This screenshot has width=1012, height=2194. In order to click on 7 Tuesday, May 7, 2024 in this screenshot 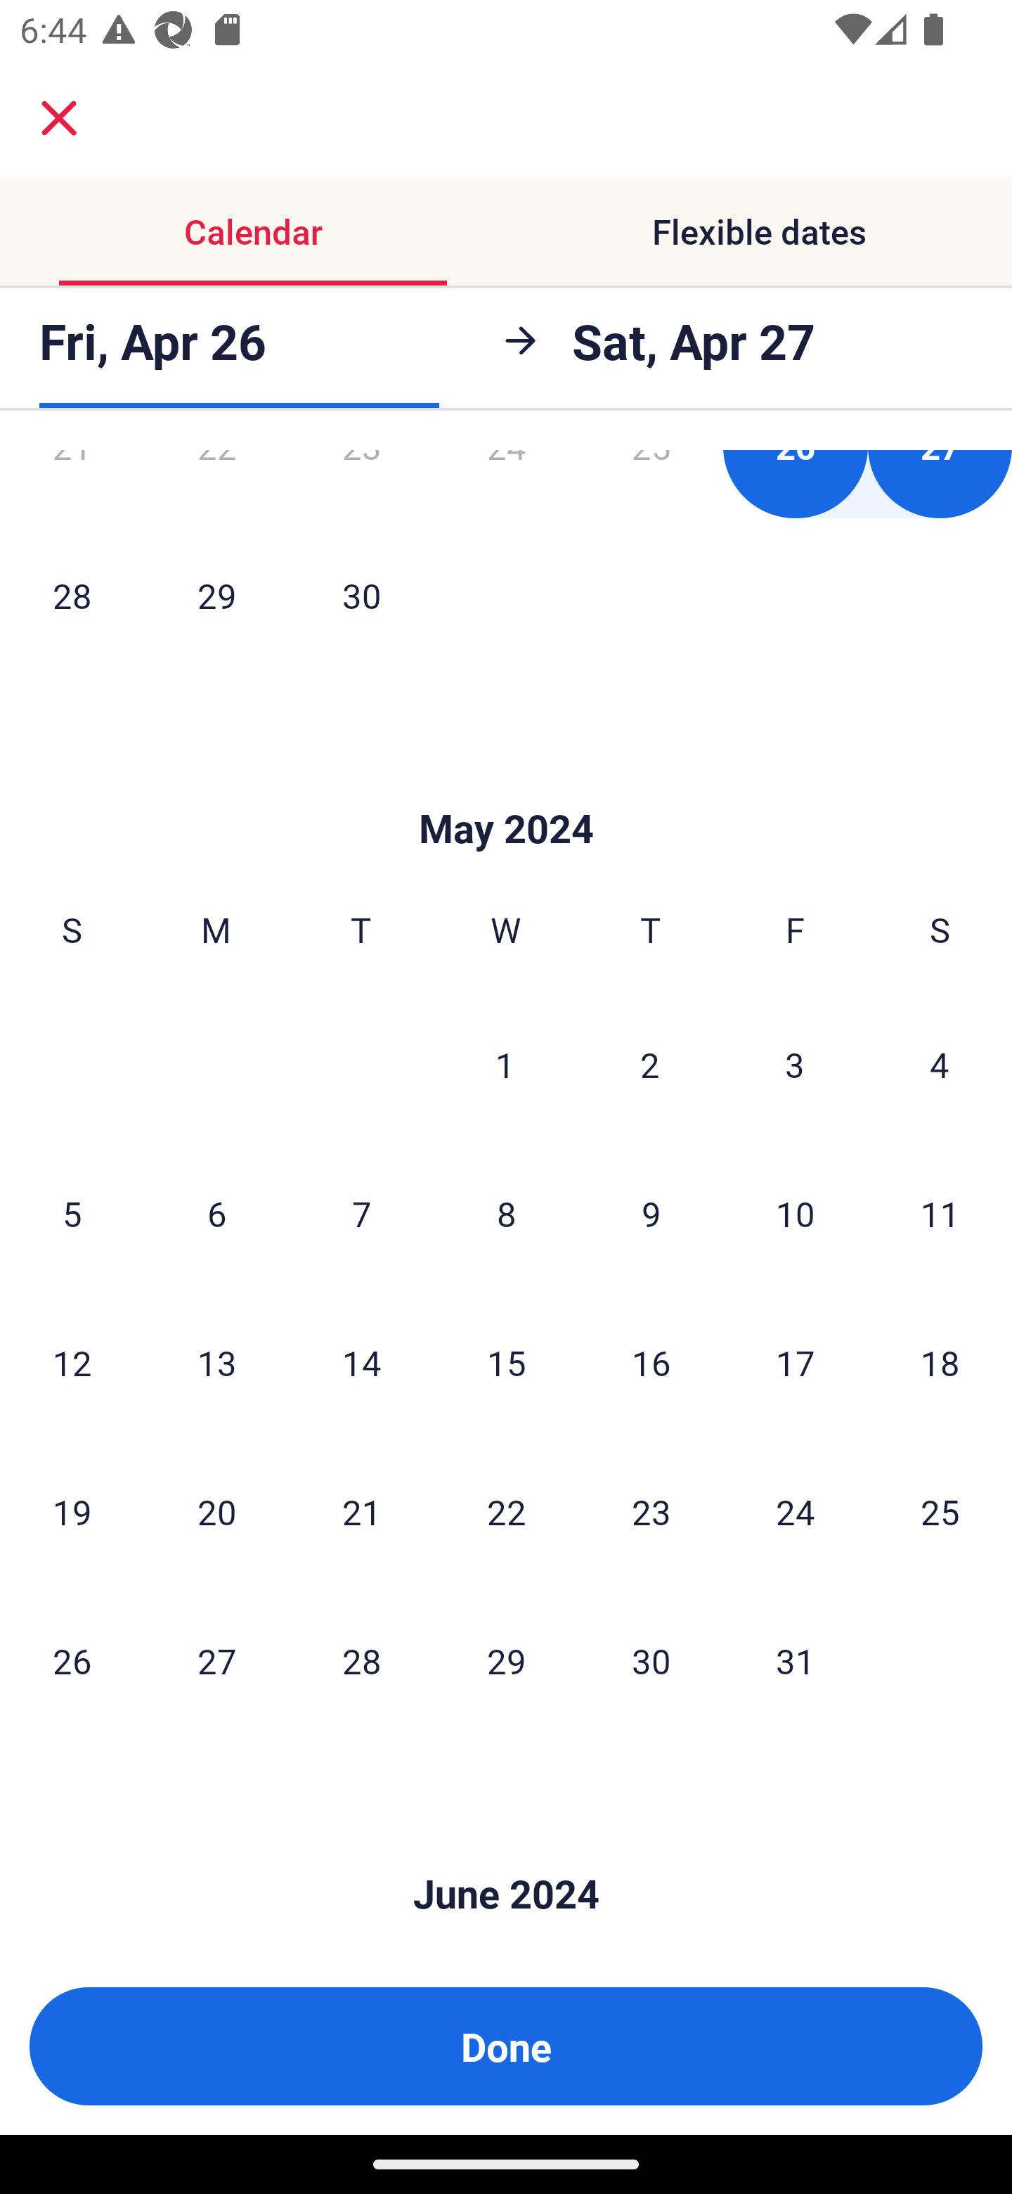, I will do `click(361, 1213)`.